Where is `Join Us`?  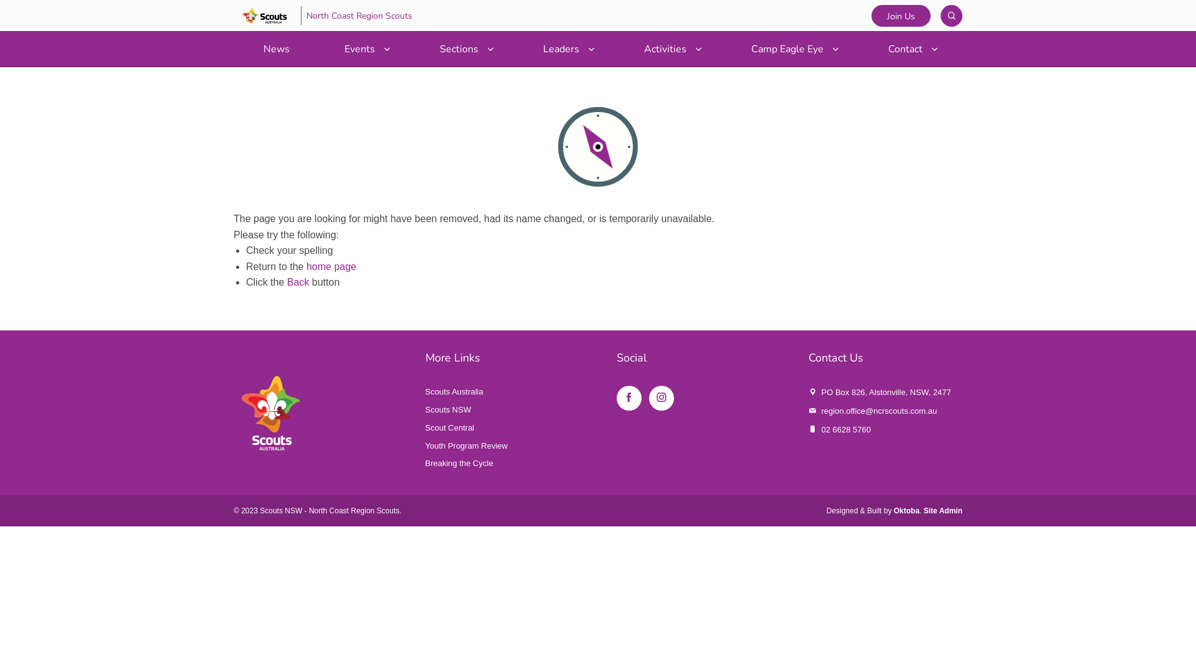 Join Us is located at coordinates (901, 16).